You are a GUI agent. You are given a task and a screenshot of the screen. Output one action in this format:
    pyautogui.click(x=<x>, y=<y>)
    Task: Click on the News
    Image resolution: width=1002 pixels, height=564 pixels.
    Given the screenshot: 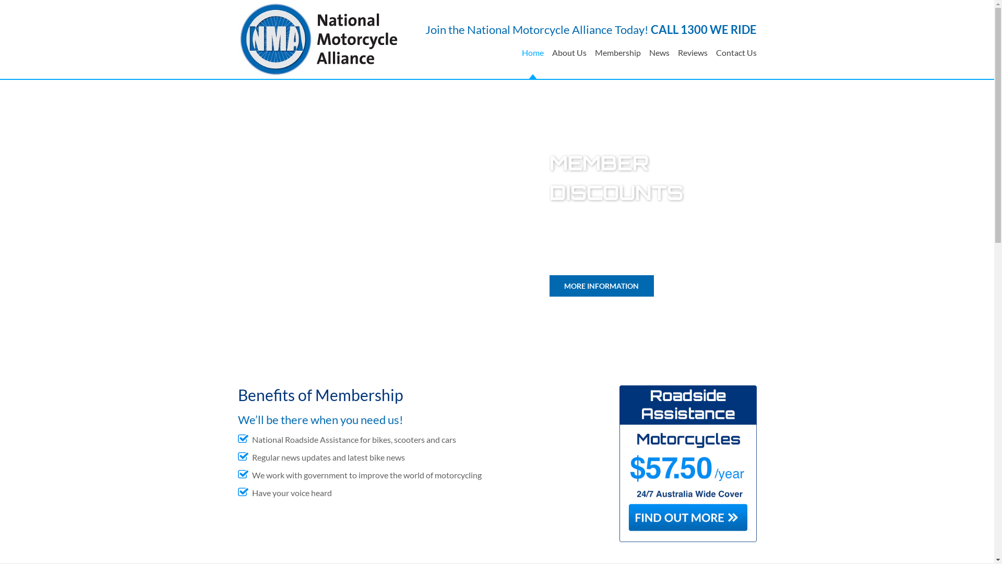 What is the action you would take?
    pyautogui.click(x=660, y=58)
    